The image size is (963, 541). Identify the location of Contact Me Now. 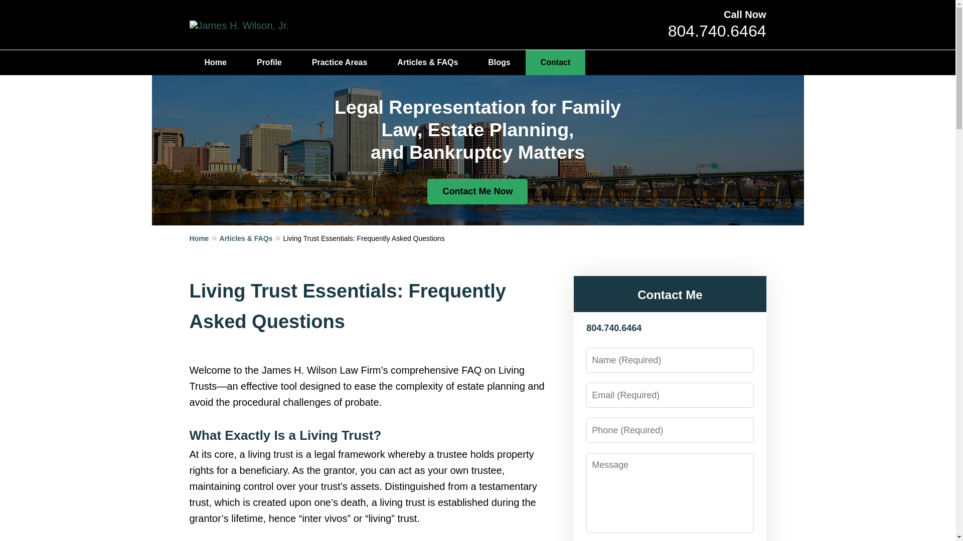
(477, 192).